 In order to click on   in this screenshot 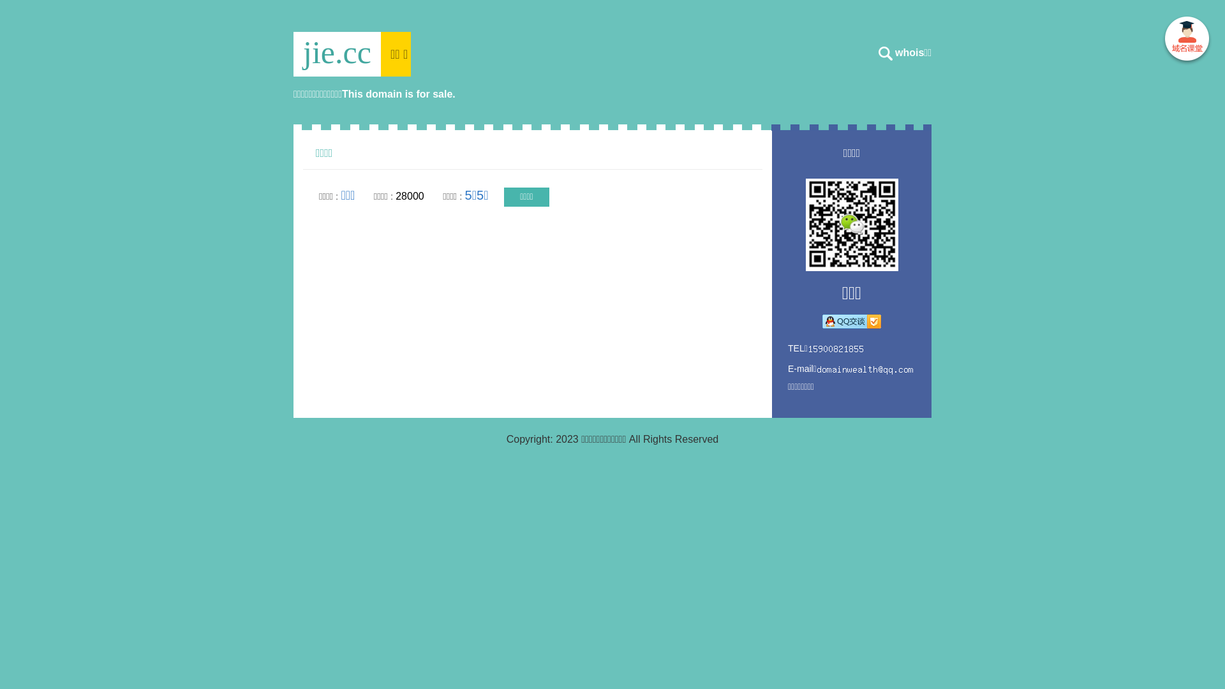, I will do `click(1187, 41)`.